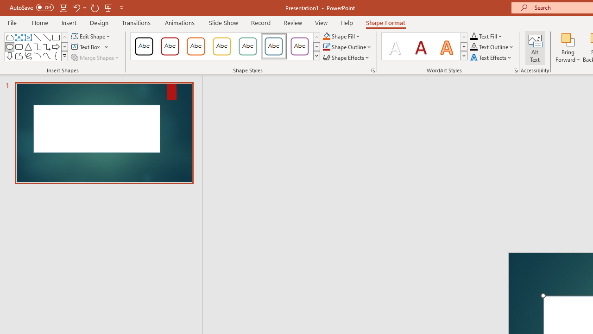  Describe the element at coordinates (247, 46) in the screenshot. I see `Colored Outline - Green, Accent 4` at that location.